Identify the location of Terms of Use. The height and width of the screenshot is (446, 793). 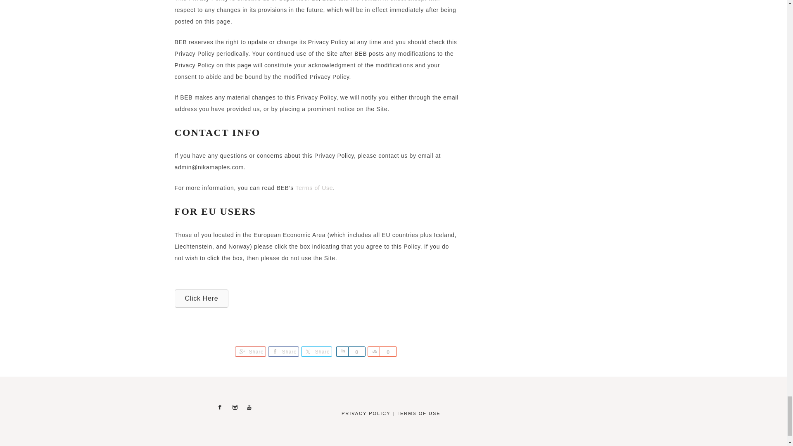
(314, 188).